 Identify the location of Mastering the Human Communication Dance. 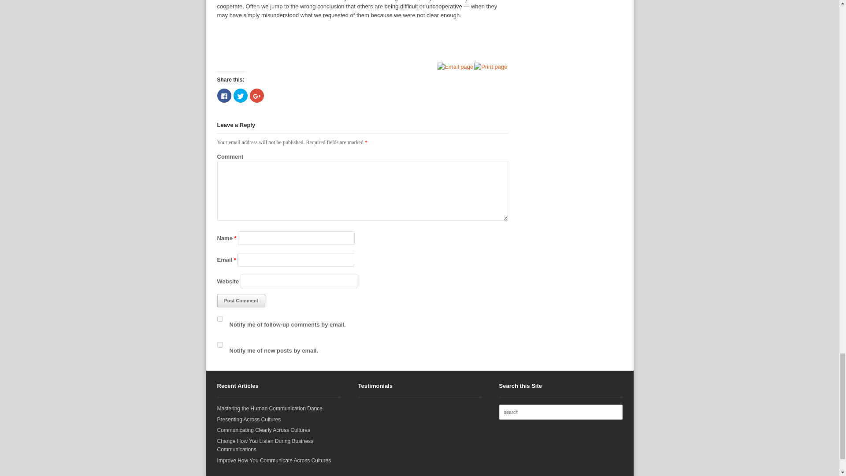
(269, 409).